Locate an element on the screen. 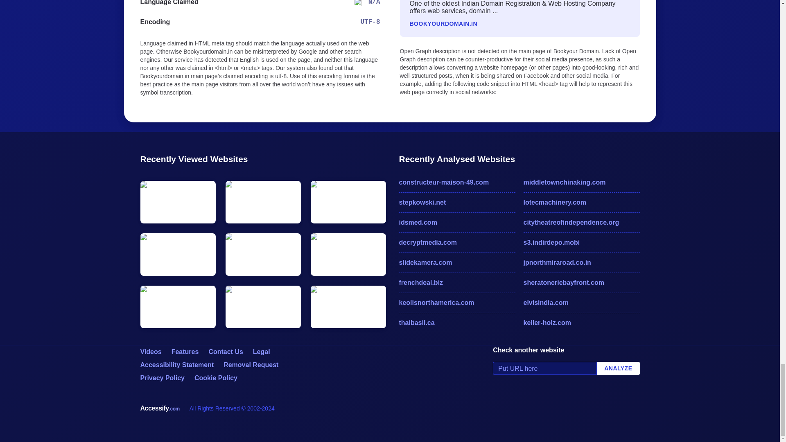  thaibasil.ca is located at coordinates (456, 322).